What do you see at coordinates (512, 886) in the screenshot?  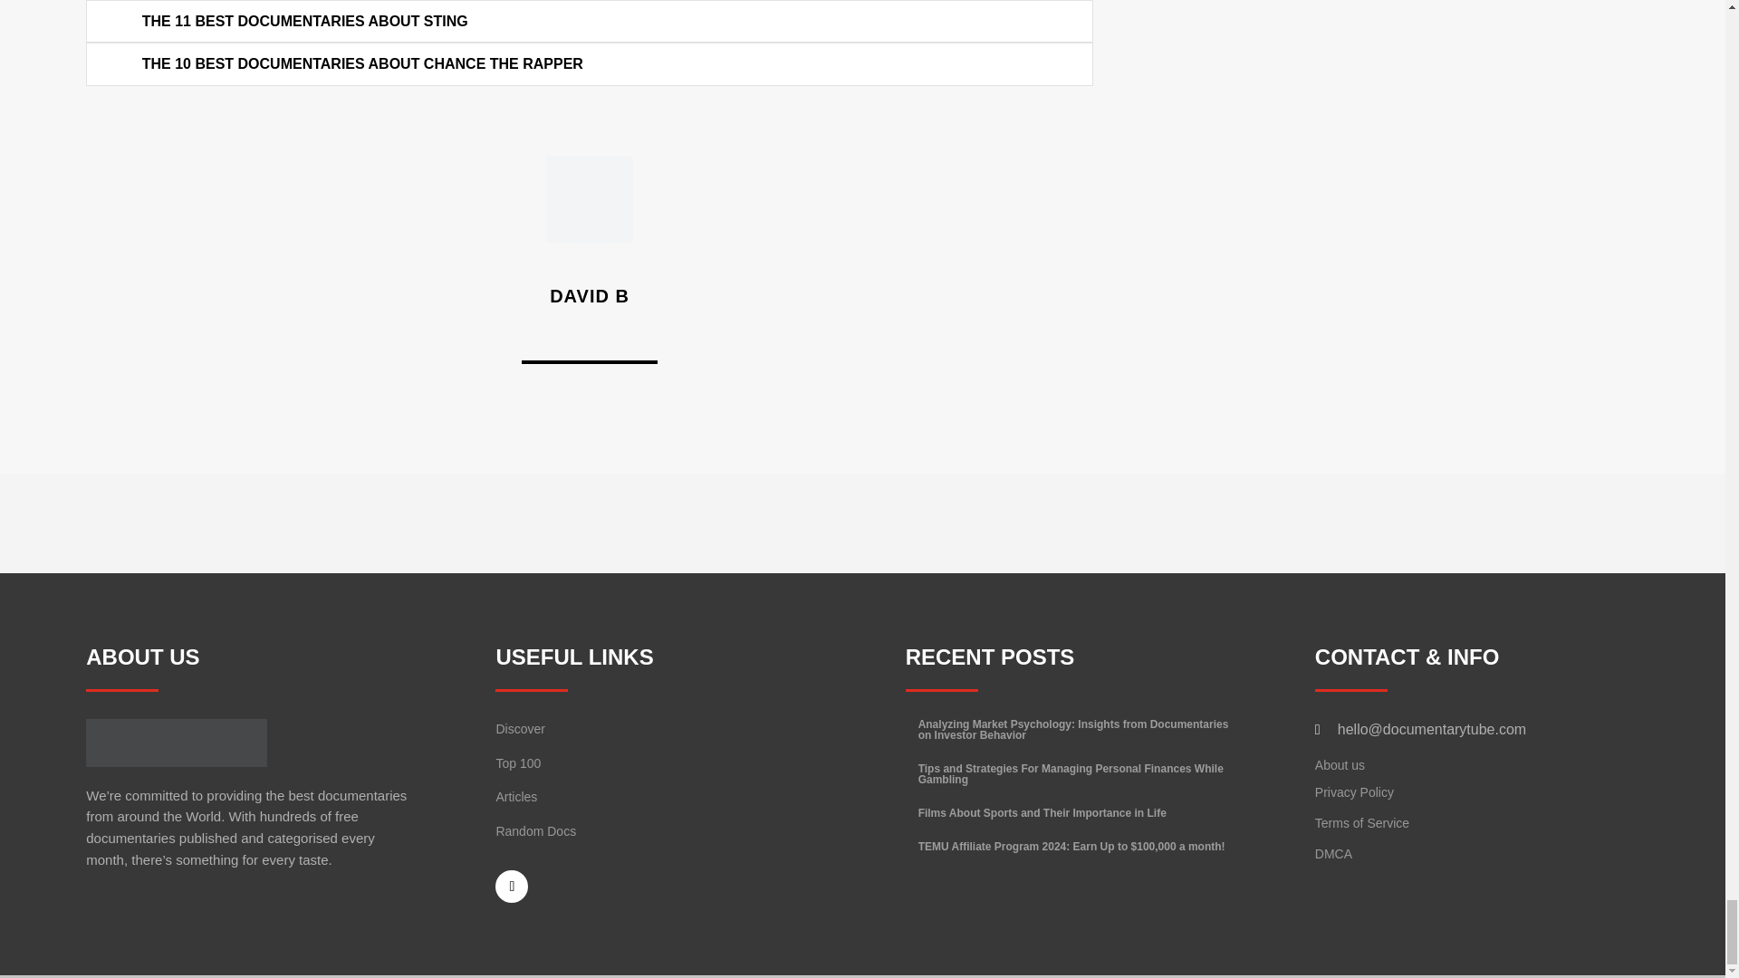 I see `Follow on Facebook` at bounding box center [512, 886].